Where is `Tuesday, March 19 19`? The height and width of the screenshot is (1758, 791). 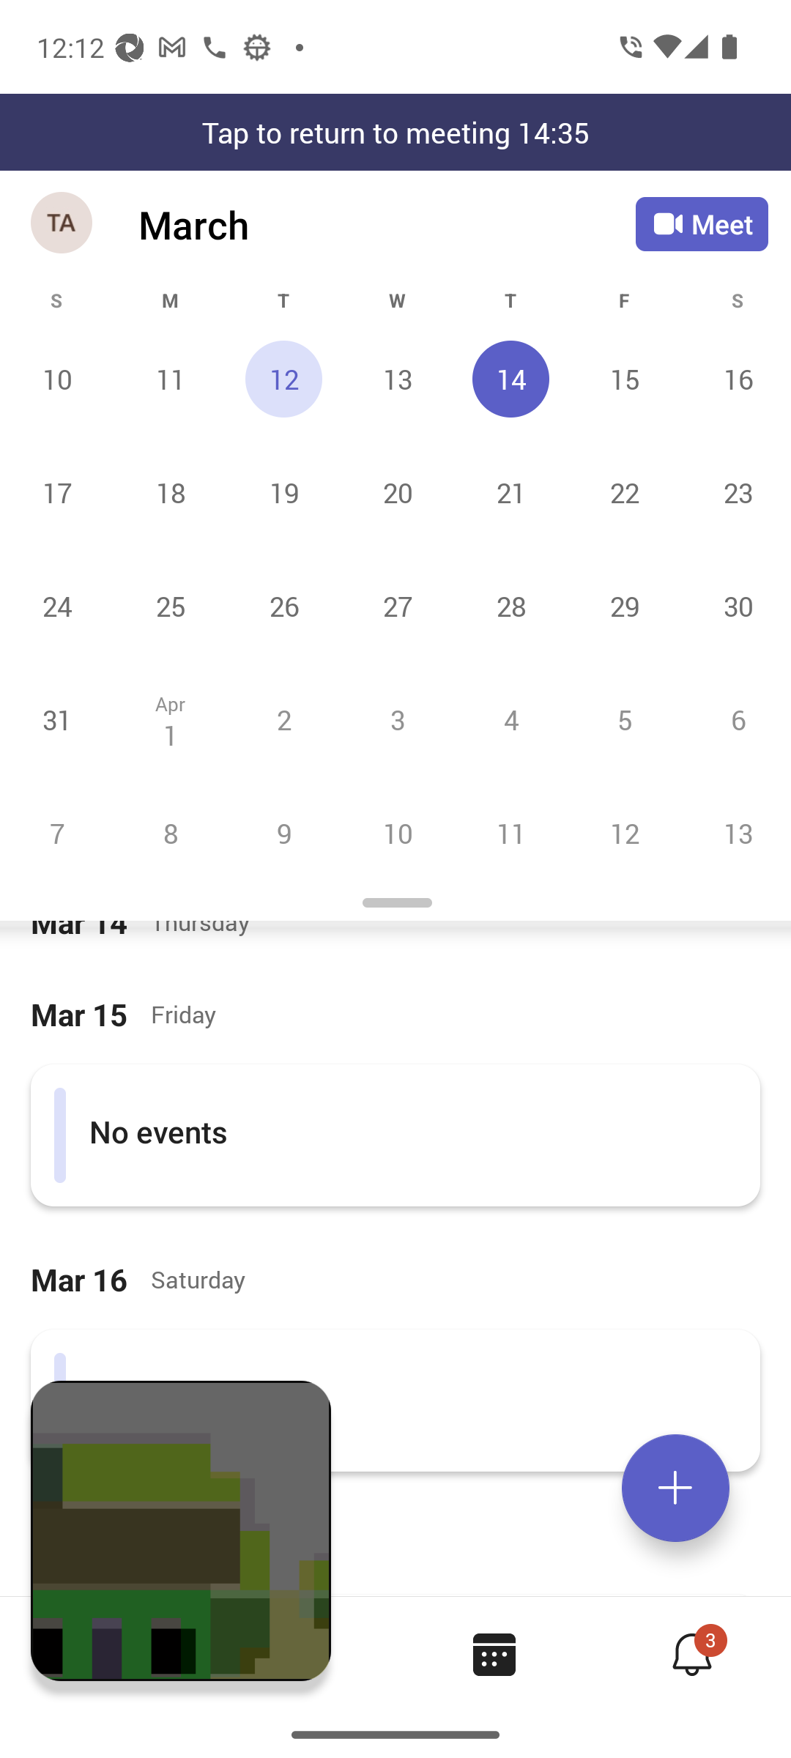 Tuesday, March 19 19 is located at coordinates (283, 492).